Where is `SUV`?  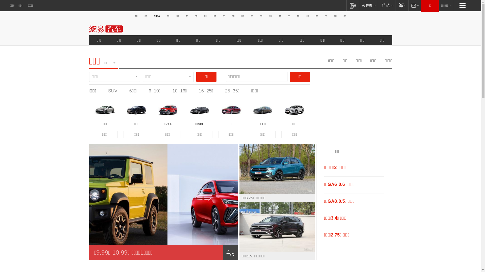 SUV is located at coordinates (113, 91).